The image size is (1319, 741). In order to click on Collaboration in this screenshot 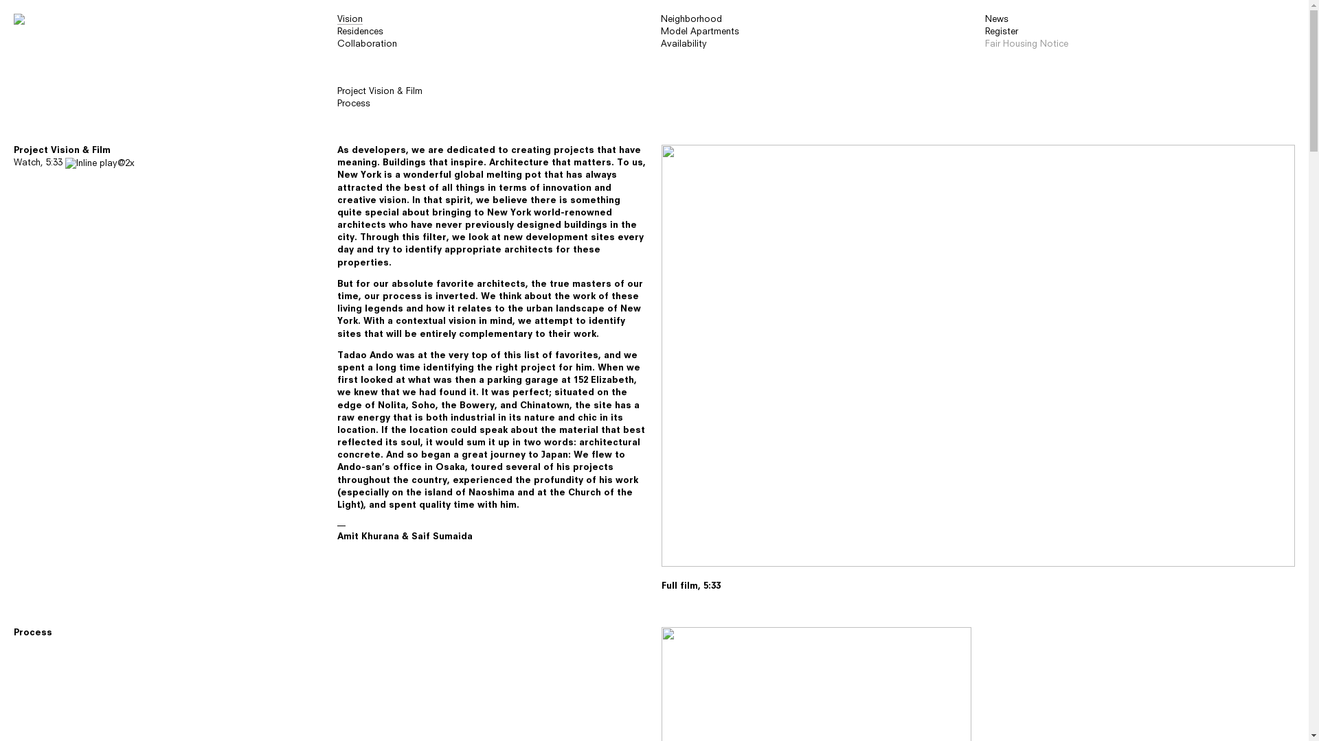, I will do `click(364, 605)`.